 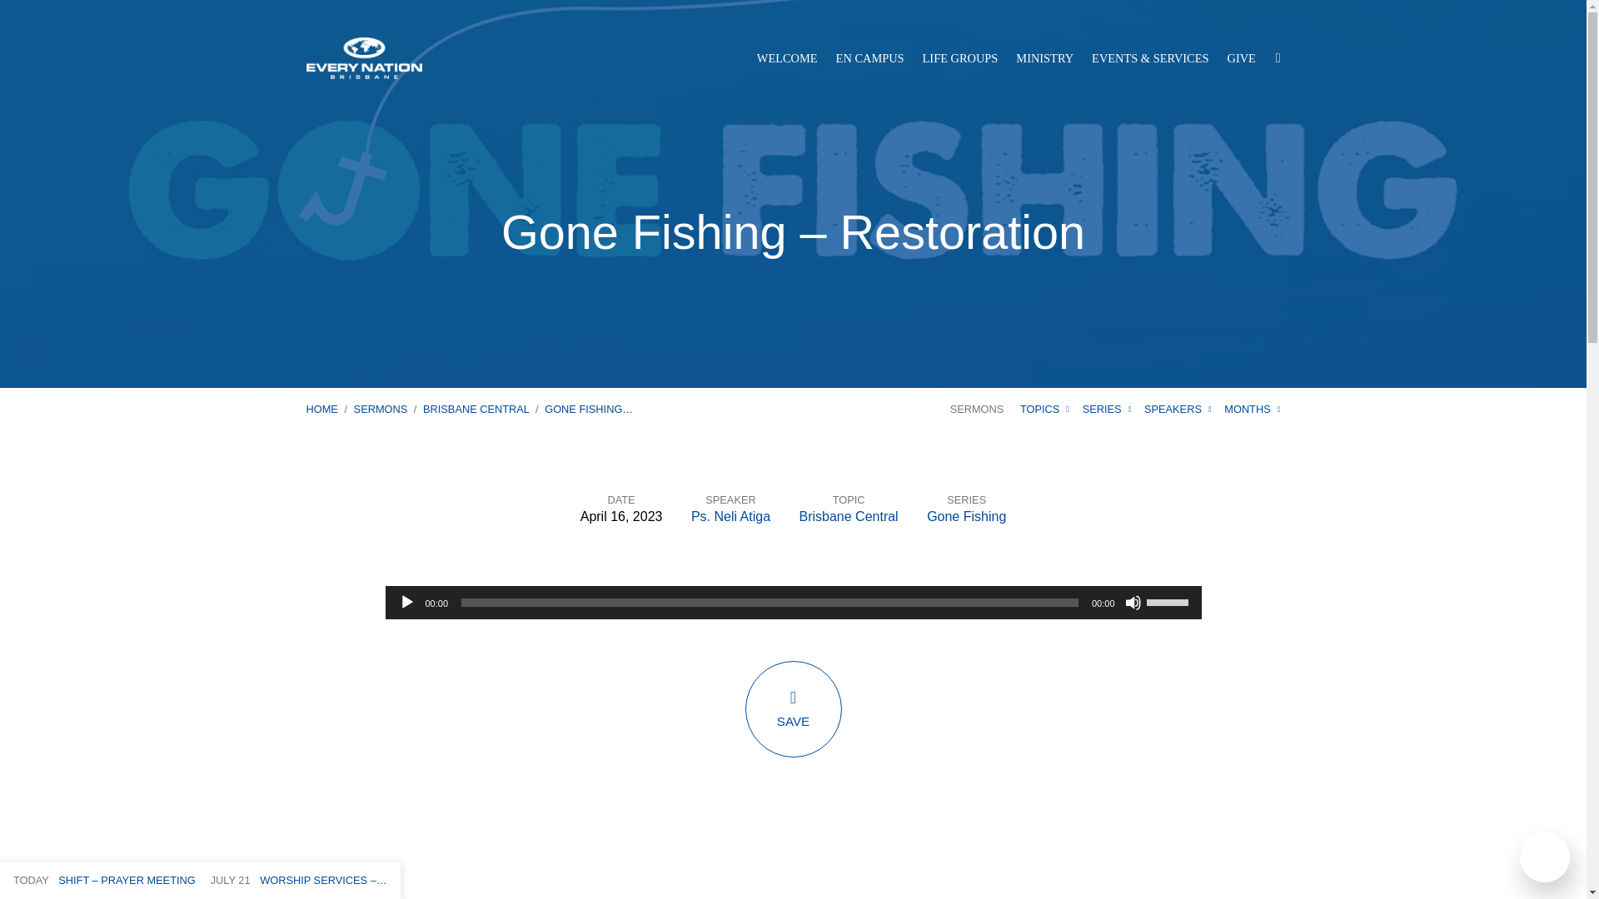 I want to click on SERMONS, so click(x=380, y=408).